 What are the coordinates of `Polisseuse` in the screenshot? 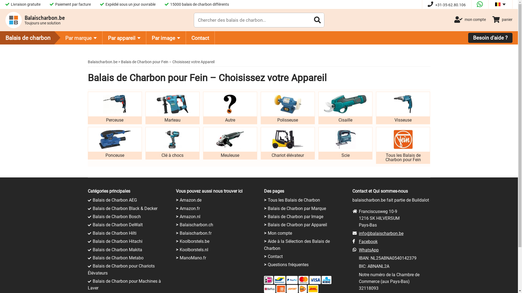 It's located at (288, 108).